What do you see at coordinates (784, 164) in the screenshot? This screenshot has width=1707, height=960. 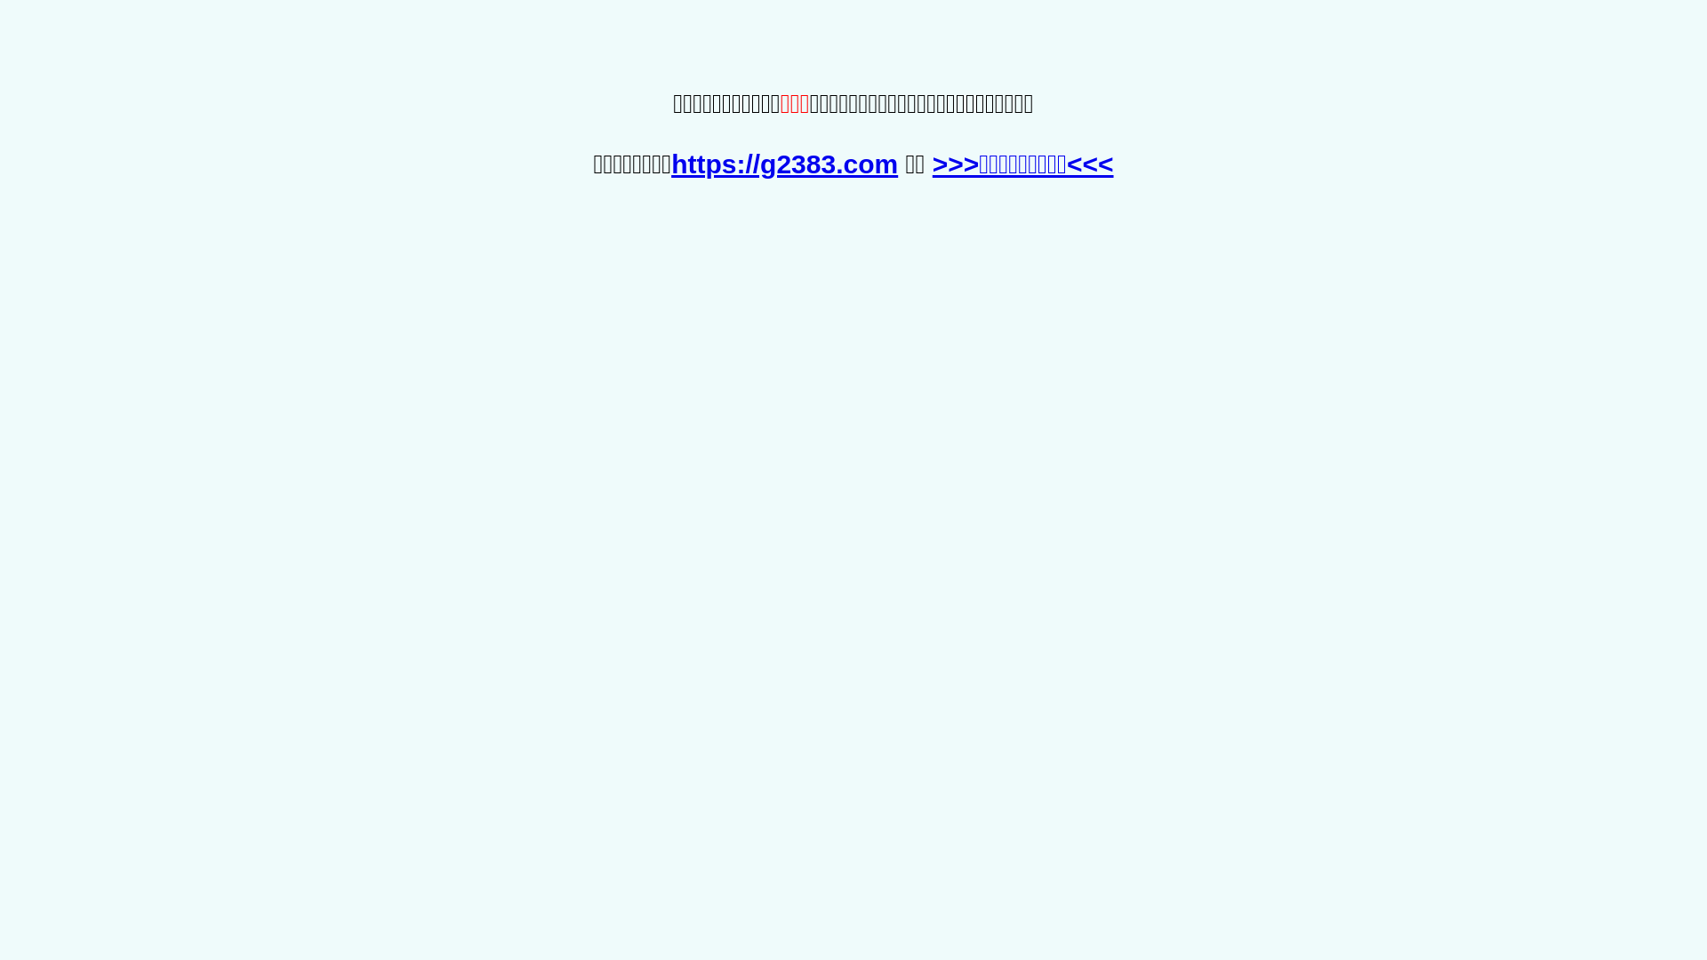 I see `https://g2383.com` at bounding box center [784, 164].